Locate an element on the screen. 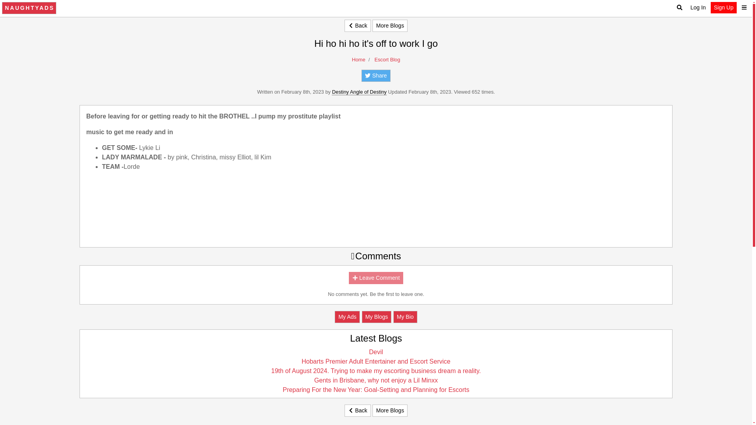 This screenshot has width=756, height=425. More Blogs is located at coordinates (390, 26).